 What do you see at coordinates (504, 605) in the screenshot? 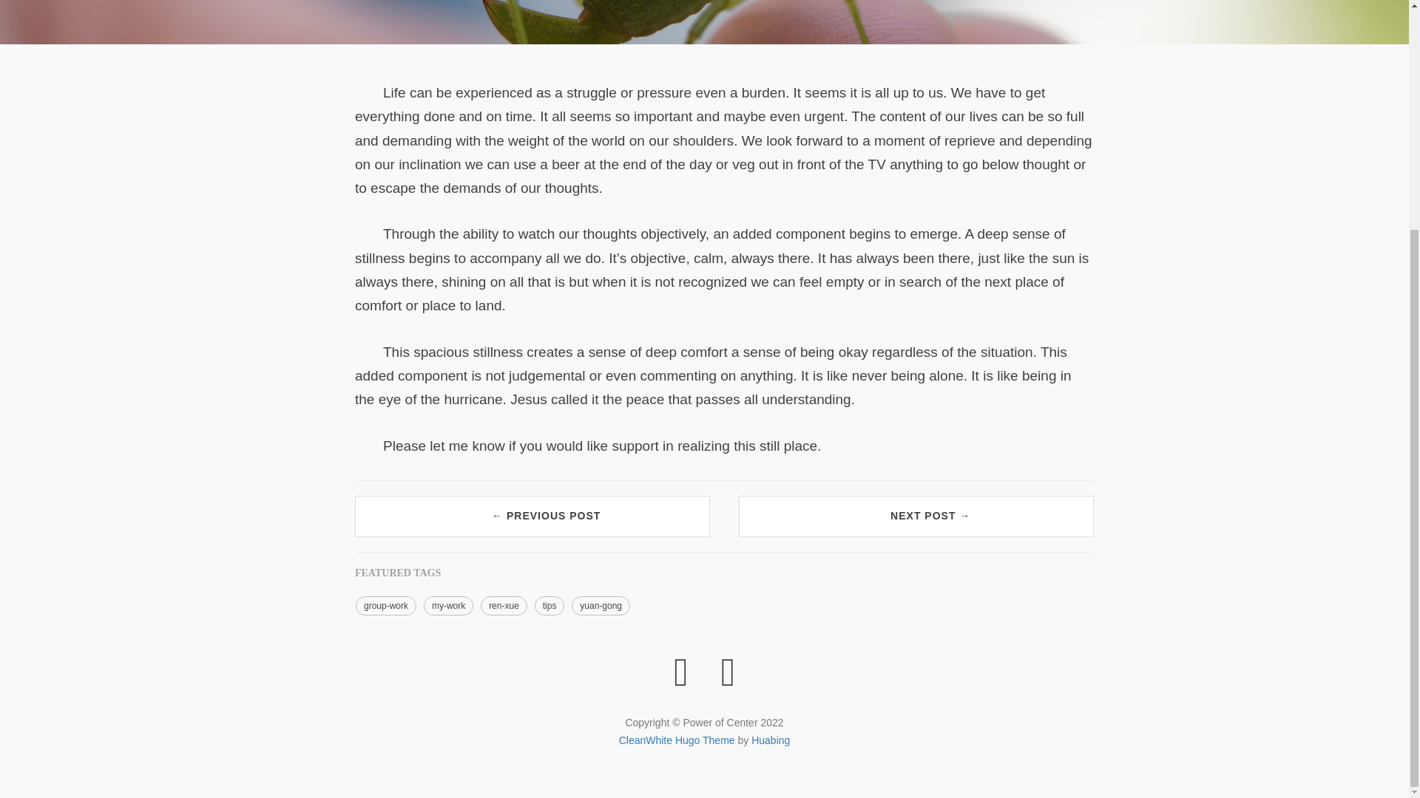
I see `ren-xue` at bounding box center [504, 605].